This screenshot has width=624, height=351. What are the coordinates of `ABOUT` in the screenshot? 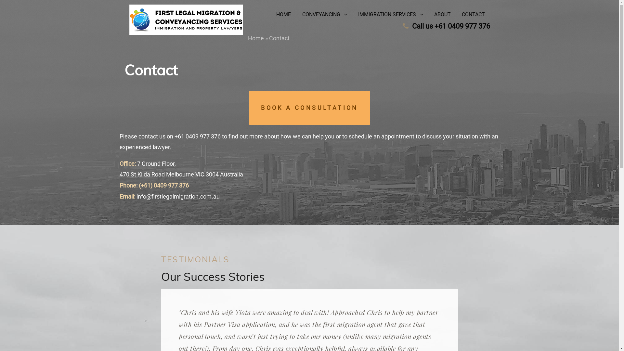 It's located at (443, 15).